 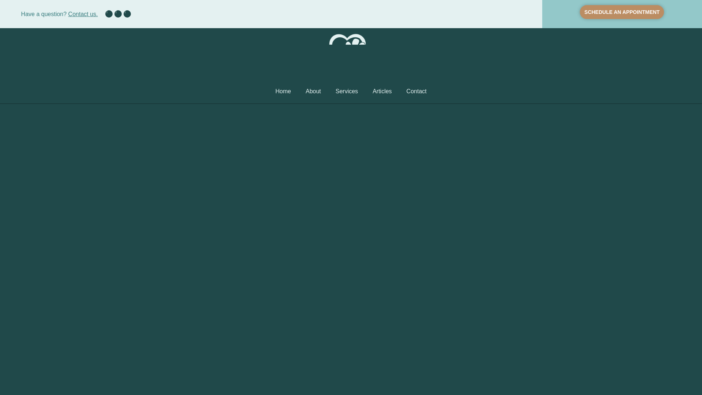 What do you see at coordinates (416, 91) in the screenshot?
I see `Contact` at bounding box center [416, 91].